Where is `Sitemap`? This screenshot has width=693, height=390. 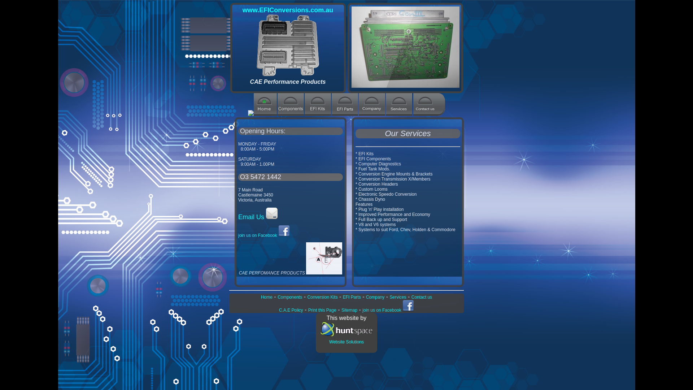 Sitemap is located at coordinates (349, 310).